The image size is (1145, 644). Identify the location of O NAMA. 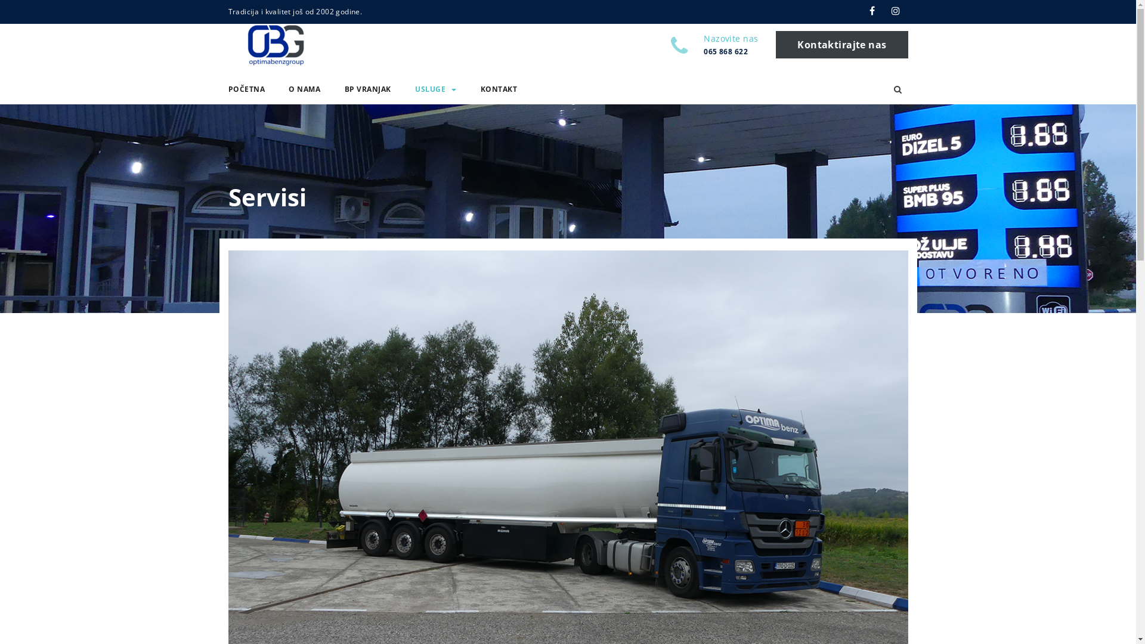
(304, 89).